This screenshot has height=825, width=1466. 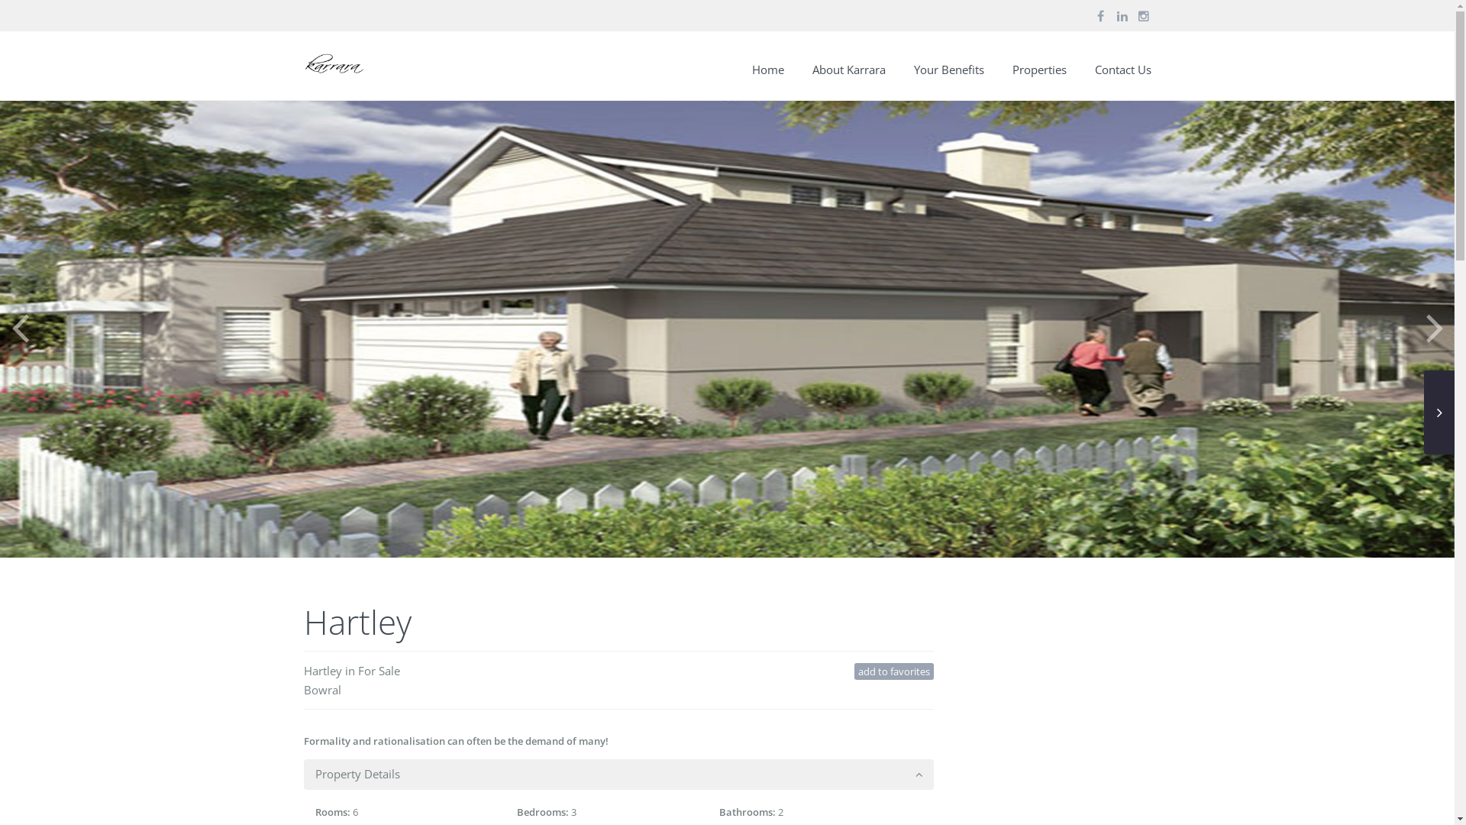 I want to click on Contact Us, so click(x=1122, y=75).